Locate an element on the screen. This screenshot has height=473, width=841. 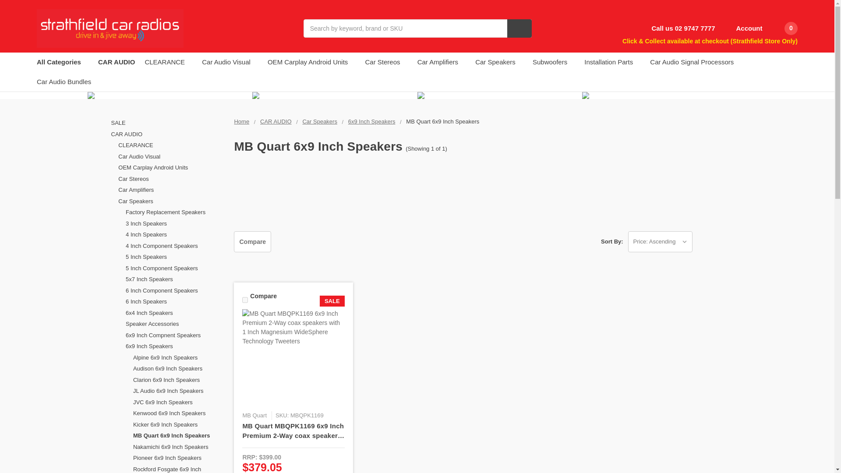
5 Inch Speakers is located at coordinates (175, 257).